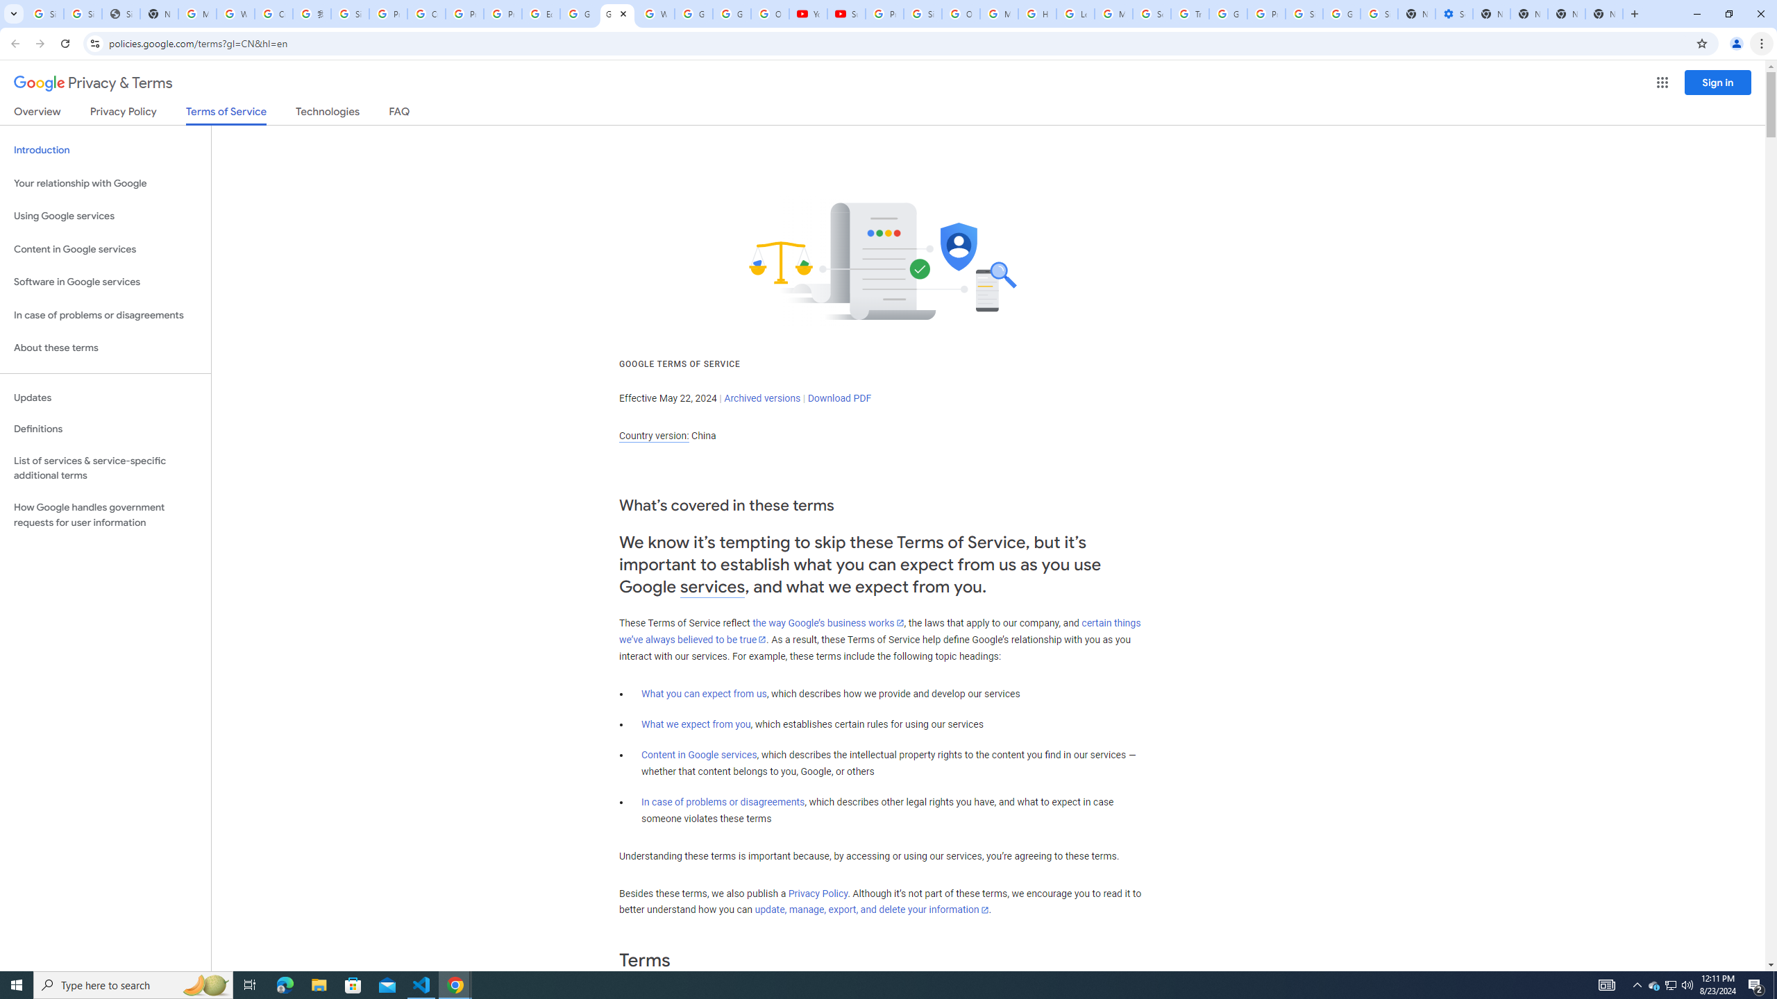 This screenshot has width=1777, height=999. I want to click on Trusted Information and Content - Google Safety Center, so click(1190, 14).